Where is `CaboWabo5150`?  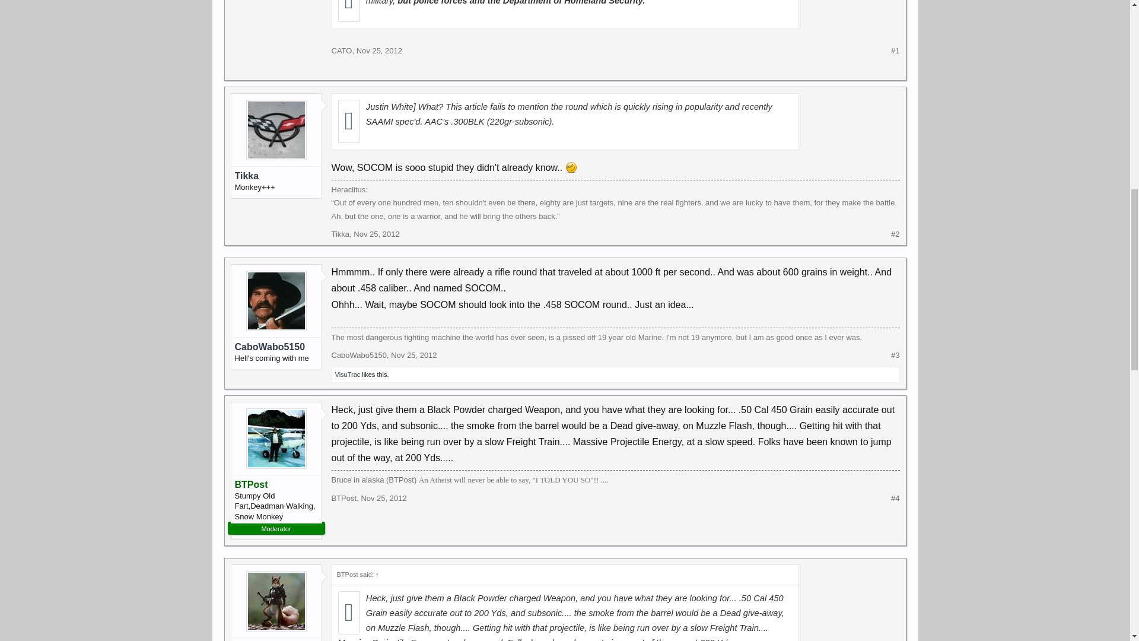 CaboWabo5150 is located at coordinates (276, 347).